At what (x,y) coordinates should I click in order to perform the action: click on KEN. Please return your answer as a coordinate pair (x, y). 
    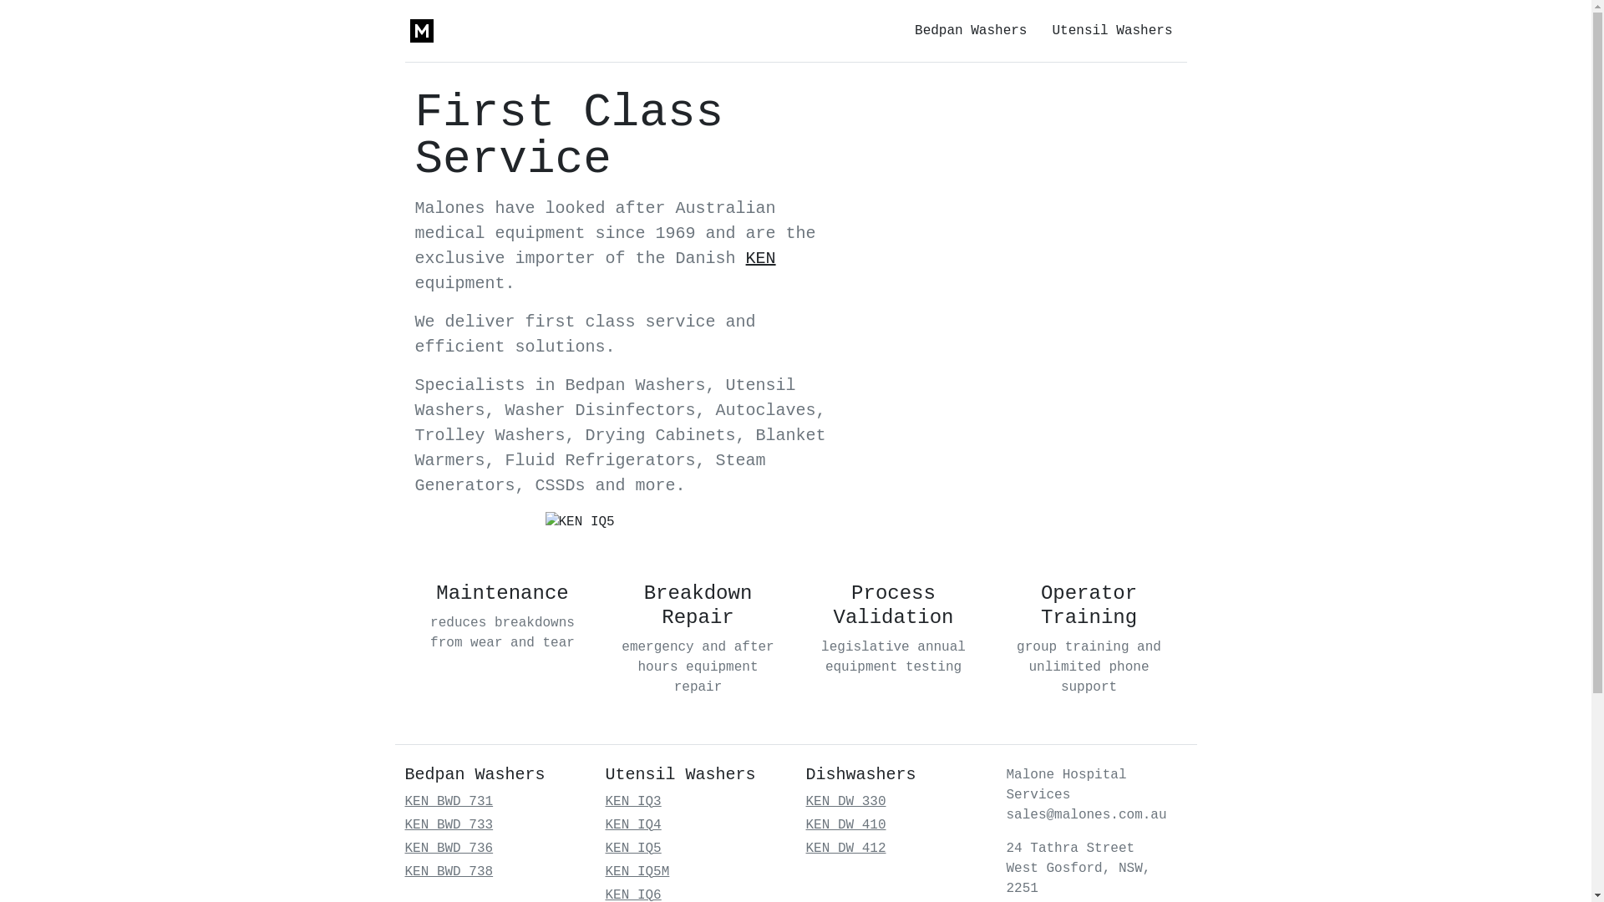
    Looking at the image, I should click on (761, 259).